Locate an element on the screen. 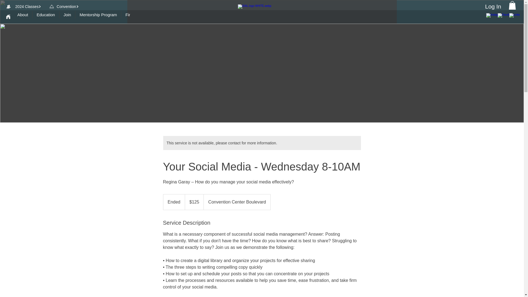  Log In is located at coordinates (488, 7).